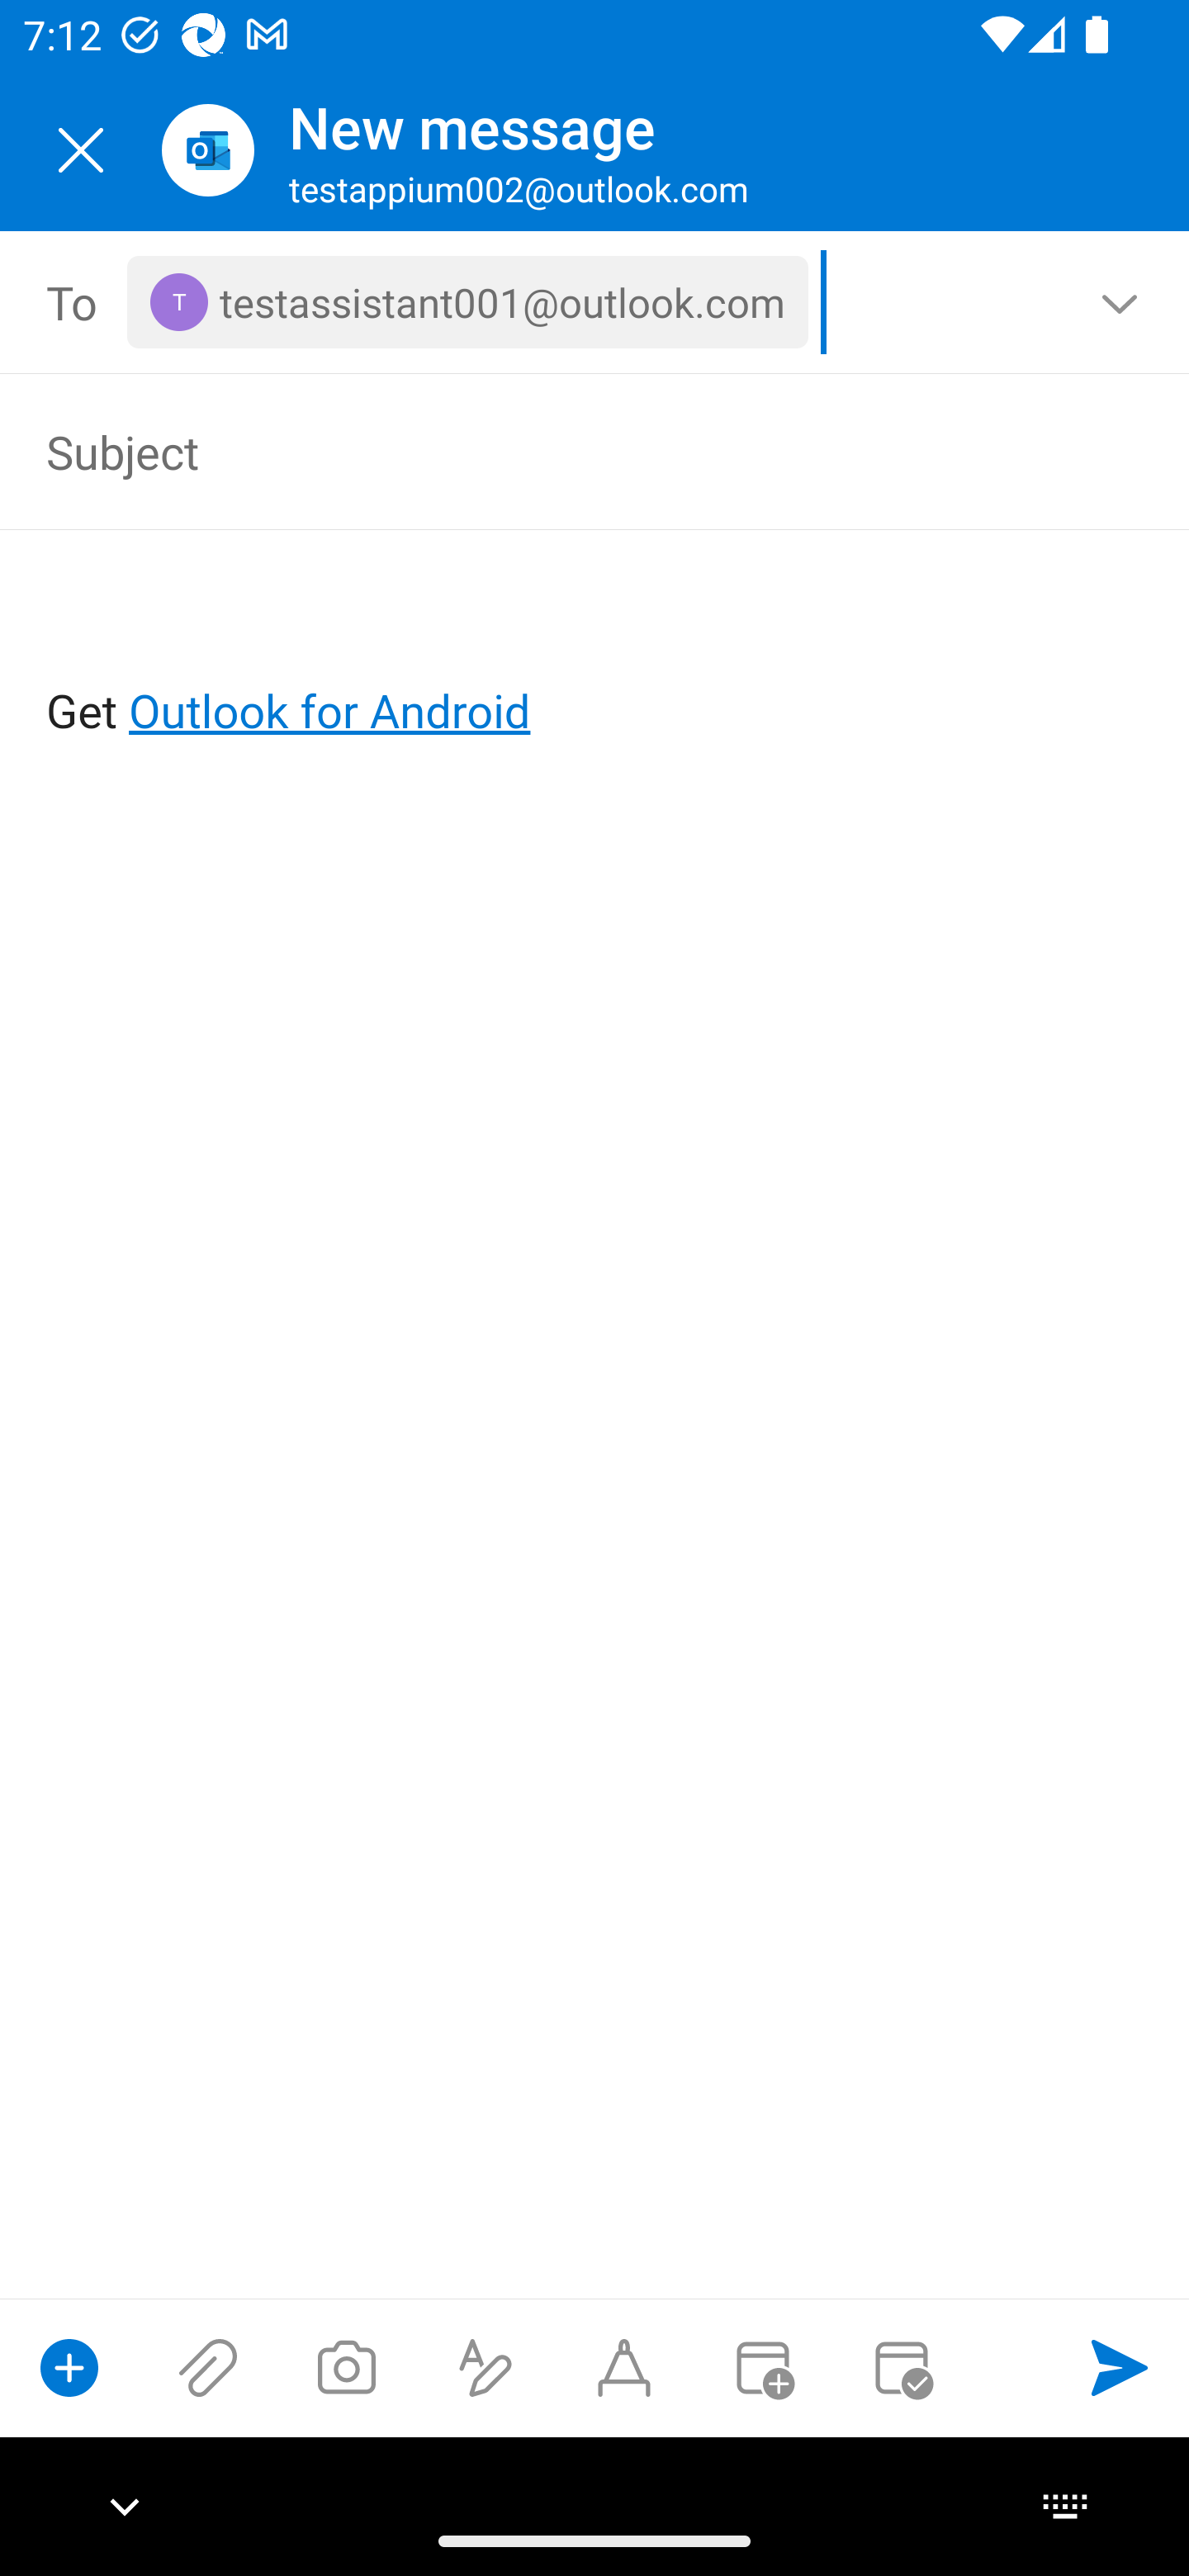 Image resolution: width=1189 pixels, height=2576 pixels. I want to click on Close, so click(81, 150).